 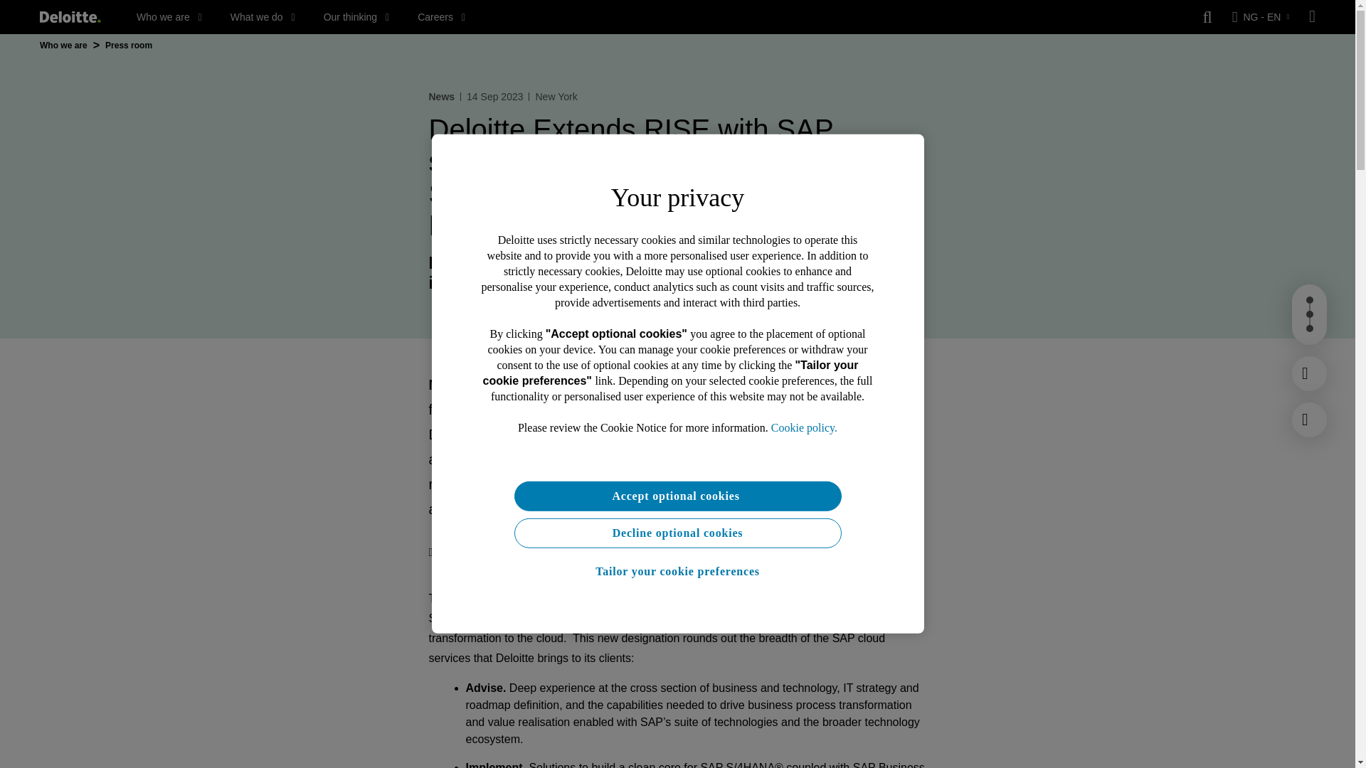 What do you see at coordinates (445, 552) in the screenshot?
I see `Print` at bounding box center [445, 552].